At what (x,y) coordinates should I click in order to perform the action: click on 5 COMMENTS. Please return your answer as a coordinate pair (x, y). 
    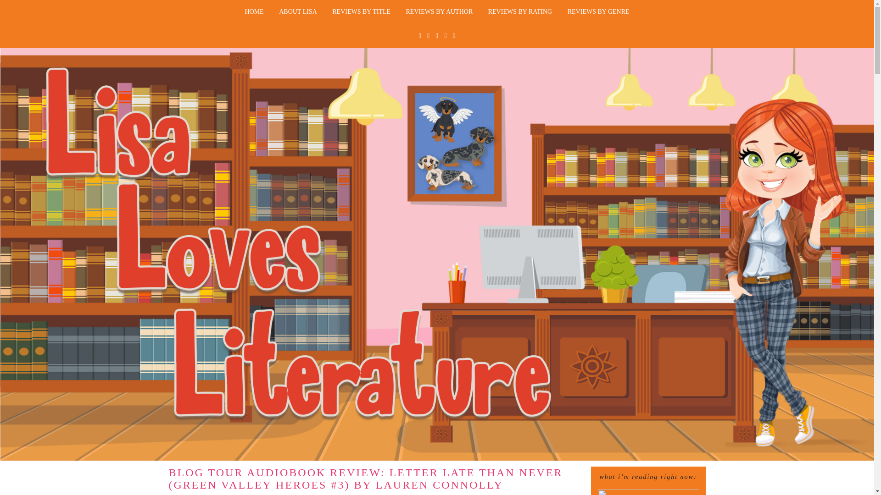
    Looking at the image, I should click on (431, 494).